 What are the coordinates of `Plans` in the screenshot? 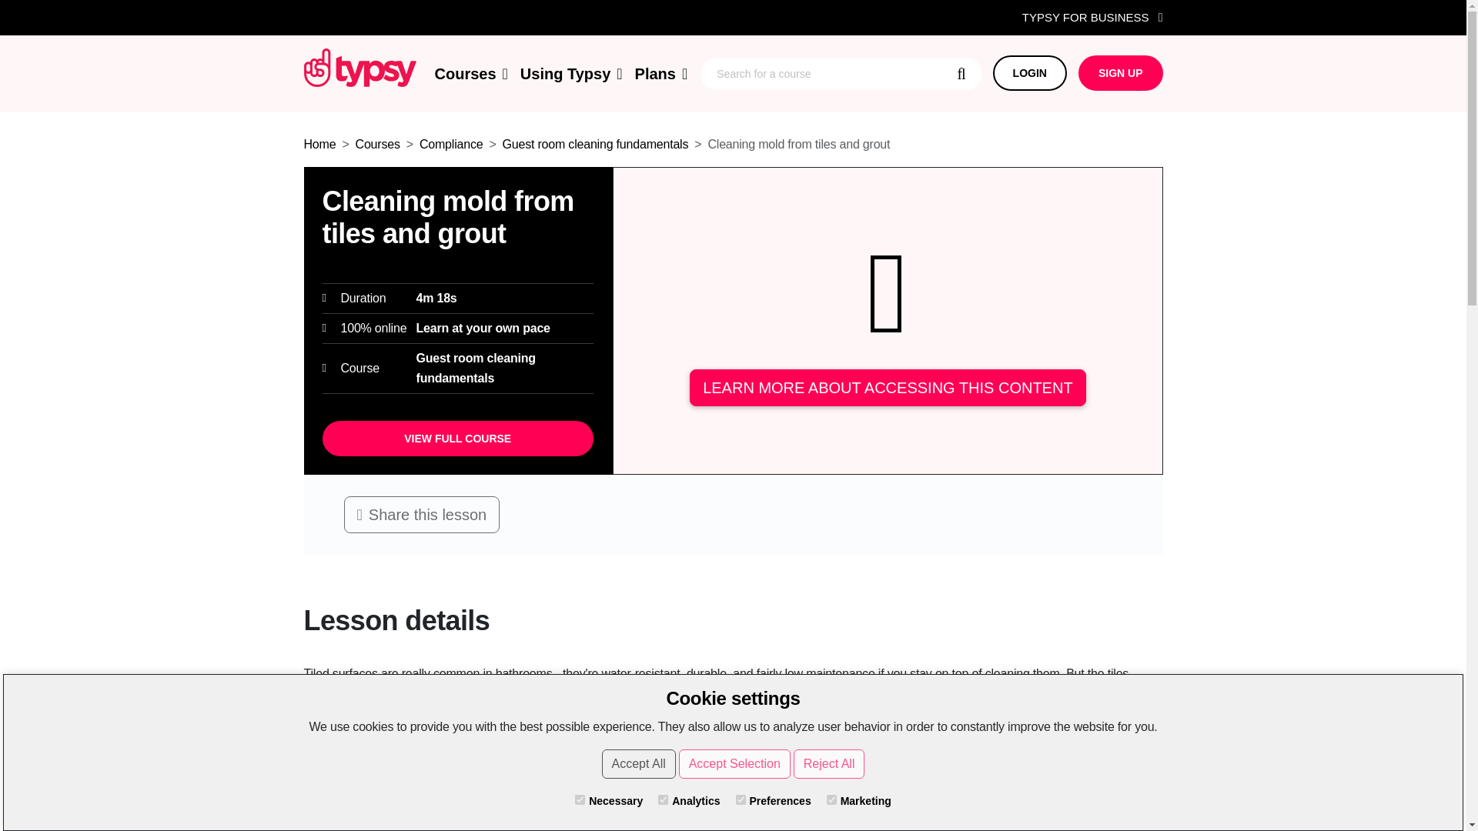 It's located at (662, 74).